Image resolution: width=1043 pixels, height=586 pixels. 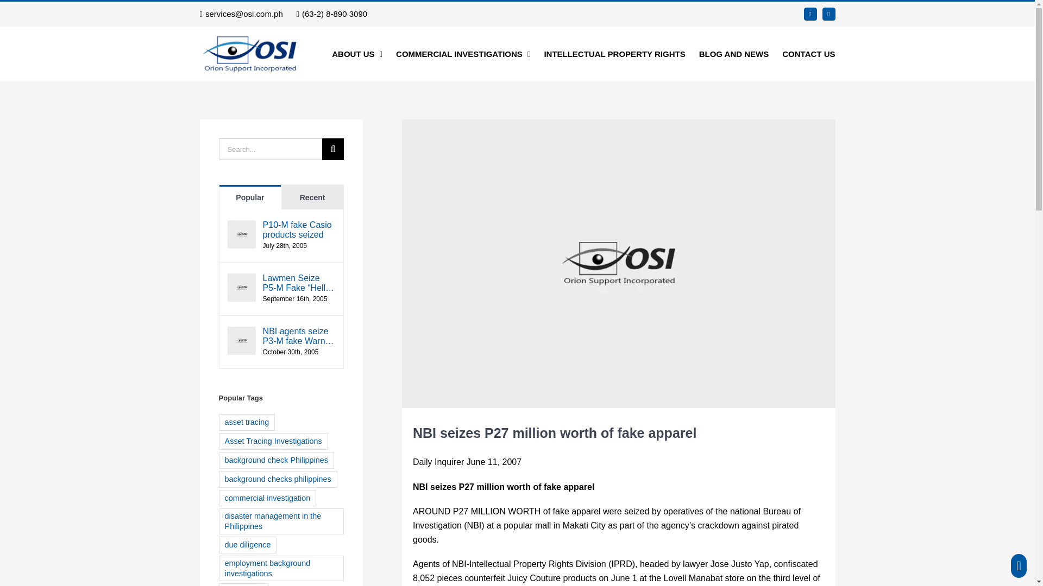 I want to click on BLOG AND NEWS, so click(x=734, y=53).